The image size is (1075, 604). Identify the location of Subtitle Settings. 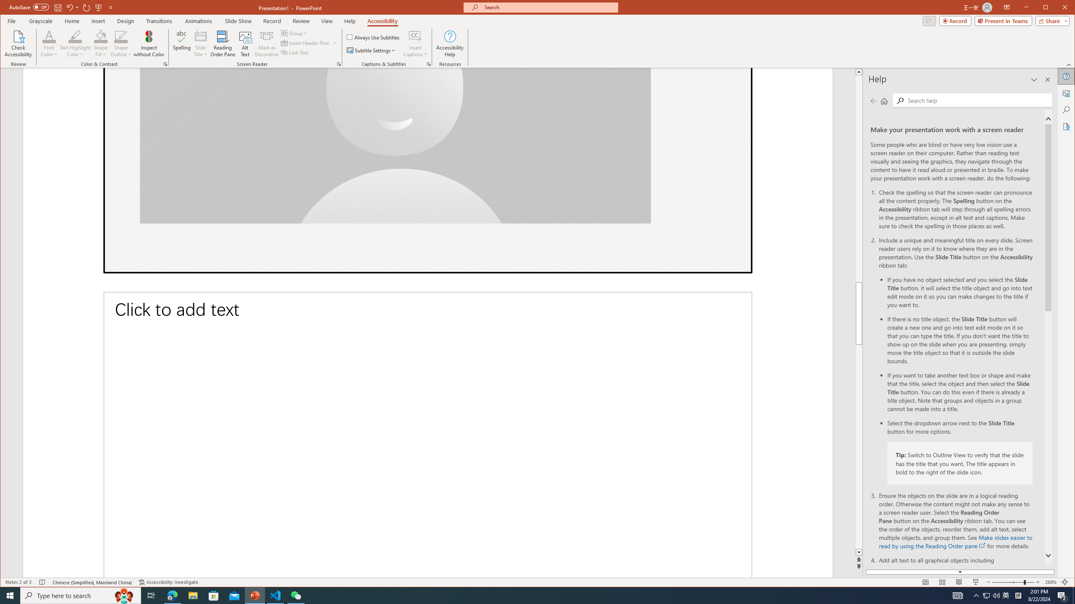
(371, 50).